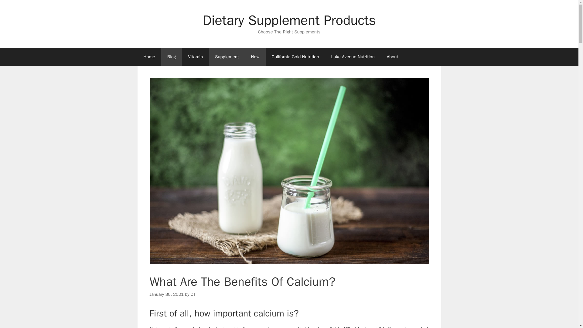  Describe the element at coordinates (193, 294) in the screenshot. I see `CT` at that location.